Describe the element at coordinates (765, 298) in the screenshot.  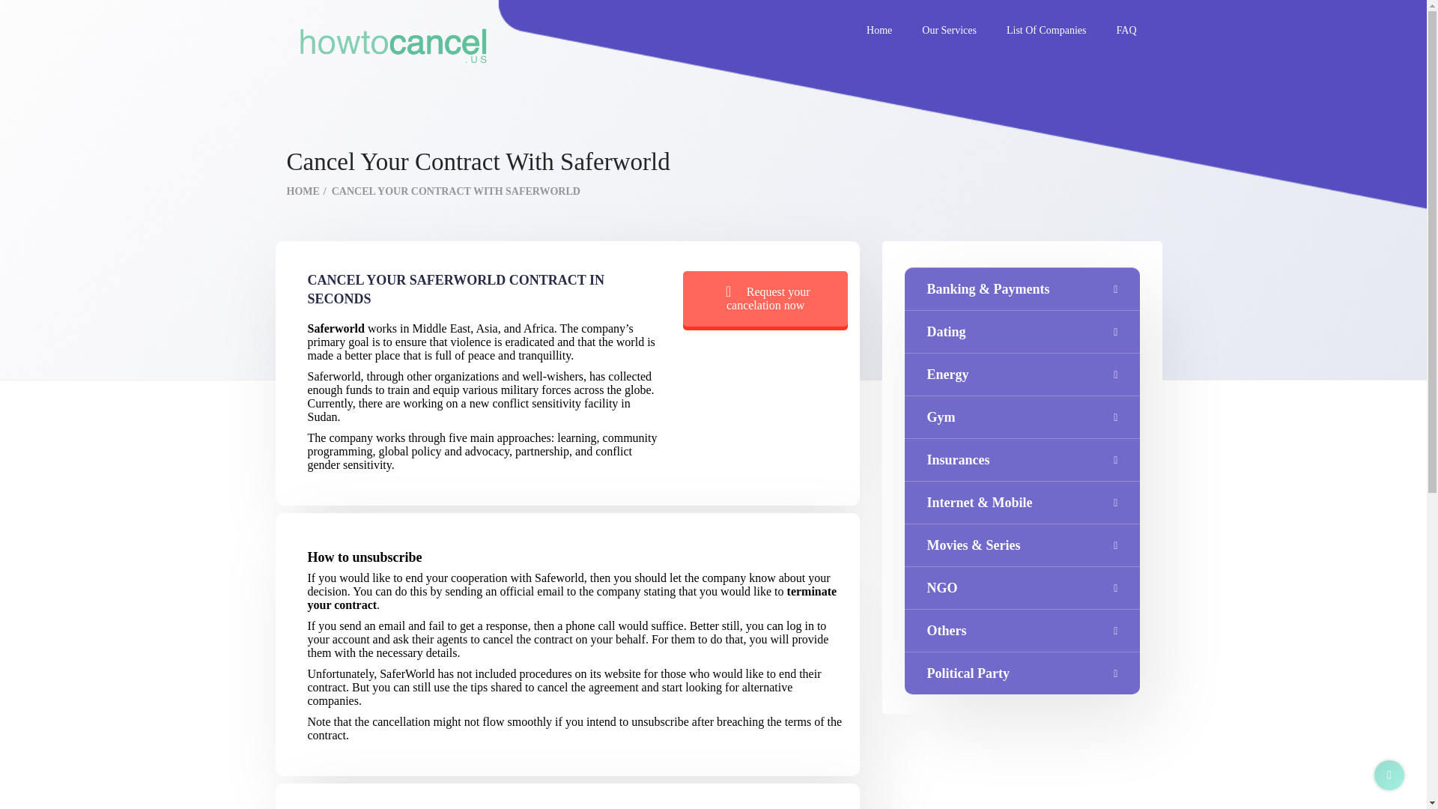
I see `Request your cancelation now` at that location.